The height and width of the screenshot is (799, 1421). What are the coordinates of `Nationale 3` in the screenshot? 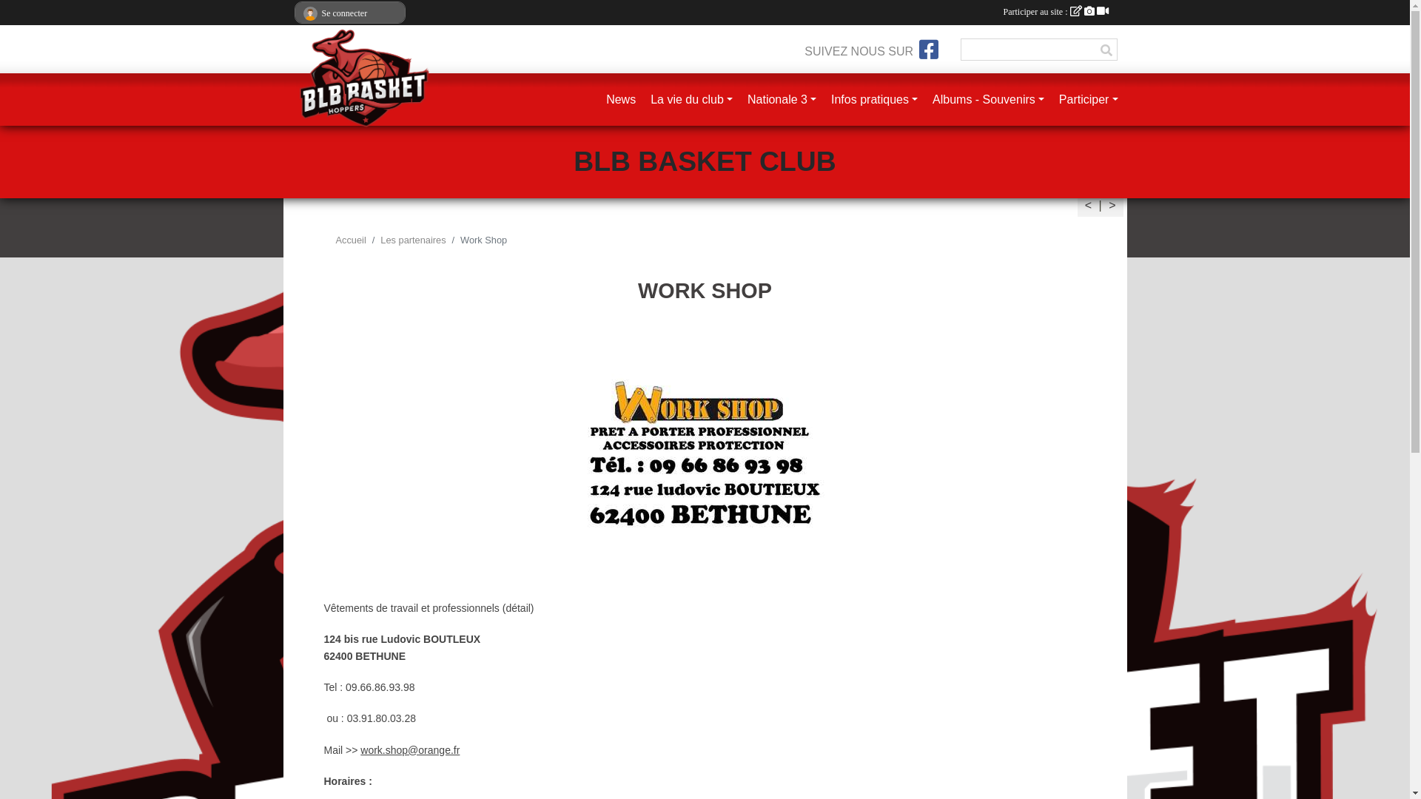 It's located at (782, 99).